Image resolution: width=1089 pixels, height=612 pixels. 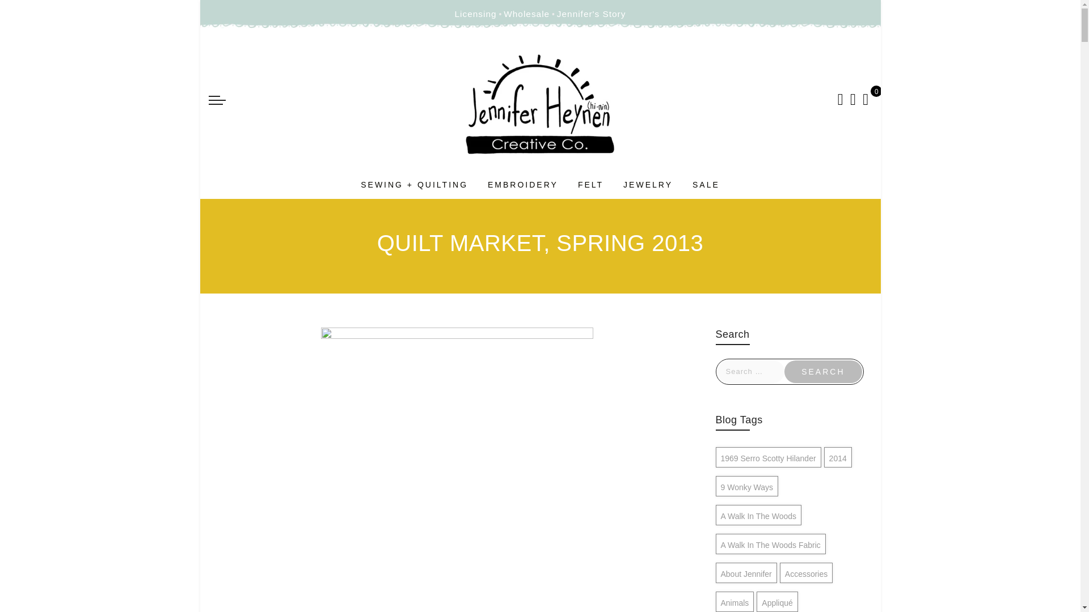 What do you see at coordinates (523, 184) in the screenshot?
I see `EMBROIDERY` at bounding box center [523, 184].